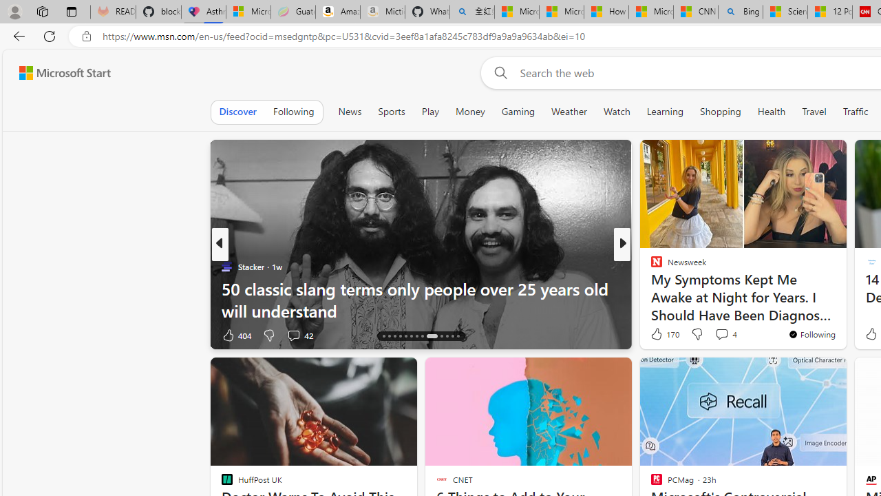  Describe the element at coordinates (811, 334) in the screenshot. I see `You're following Newsweek` at that location.